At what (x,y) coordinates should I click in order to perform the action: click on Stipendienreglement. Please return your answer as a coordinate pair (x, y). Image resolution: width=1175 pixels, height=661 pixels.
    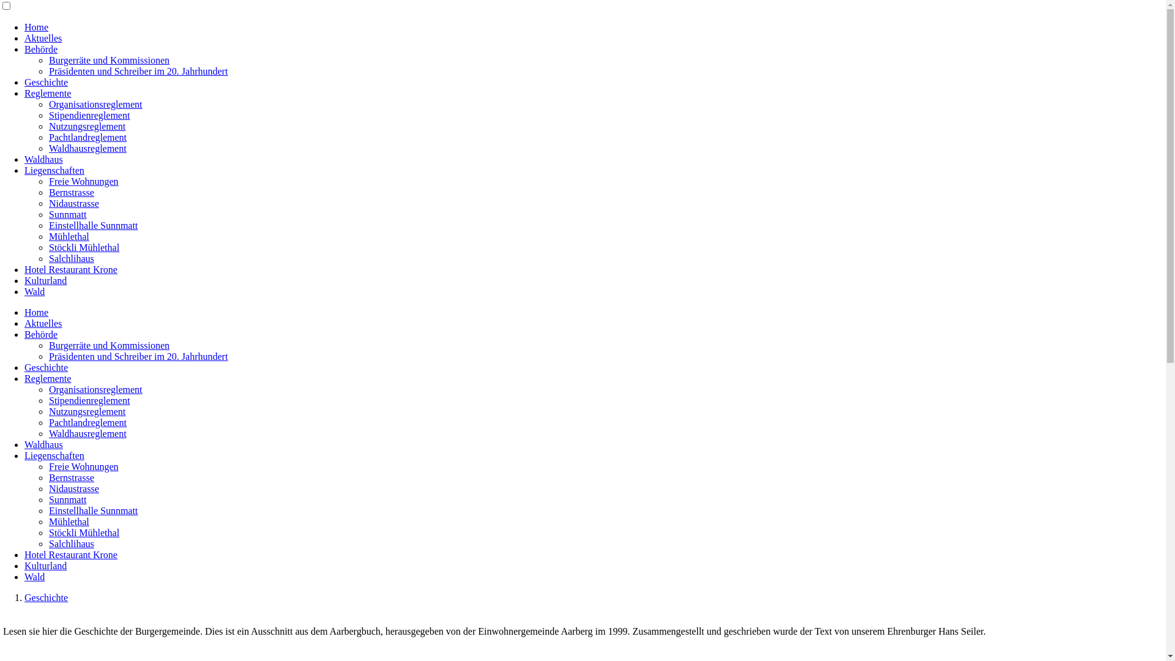
    Looking at the image, I should click on (89, 115).